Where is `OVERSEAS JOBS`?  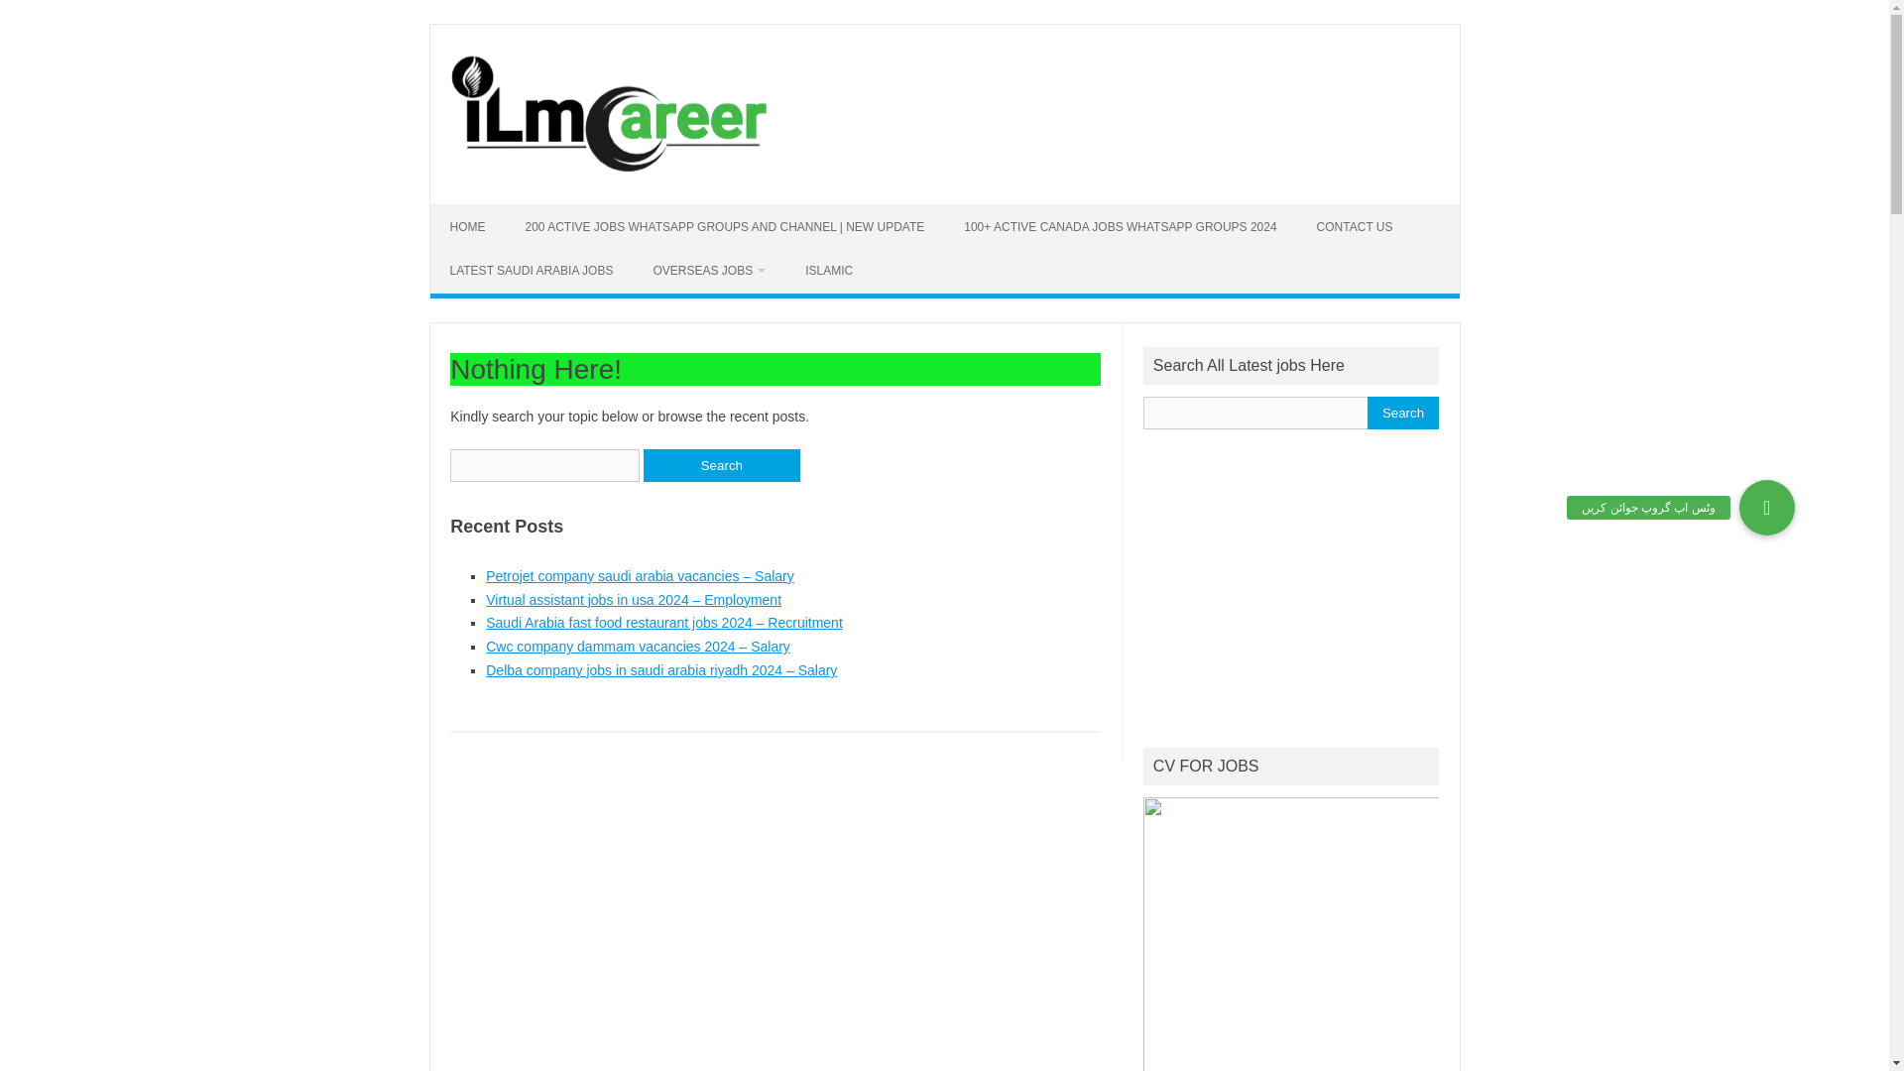
OVERSEAS JOBS is located at coordinates (708, 270).